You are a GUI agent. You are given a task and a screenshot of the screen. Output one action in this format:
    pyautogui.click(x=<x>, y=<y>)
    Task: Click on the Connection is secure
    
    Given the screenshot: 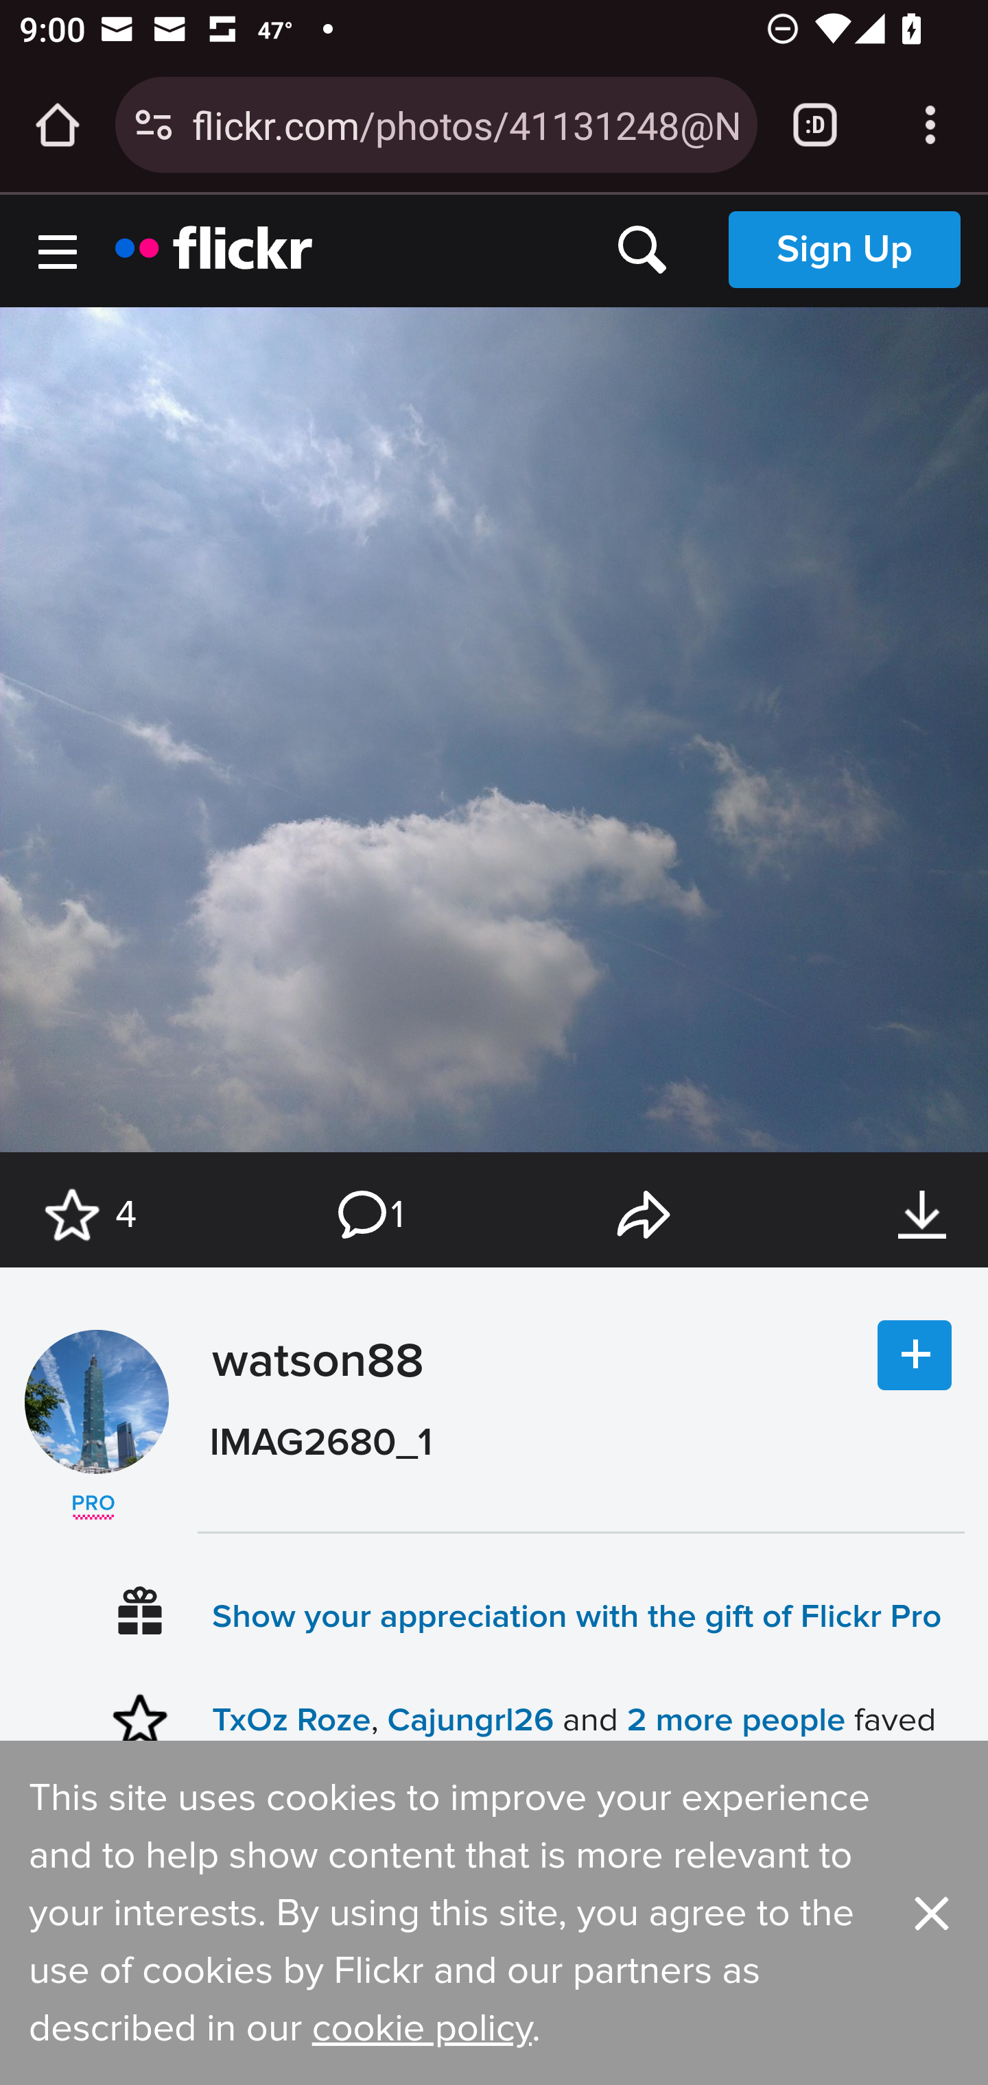 What is the action you would take?
    pyautogui.click(x=154, y=125)
    